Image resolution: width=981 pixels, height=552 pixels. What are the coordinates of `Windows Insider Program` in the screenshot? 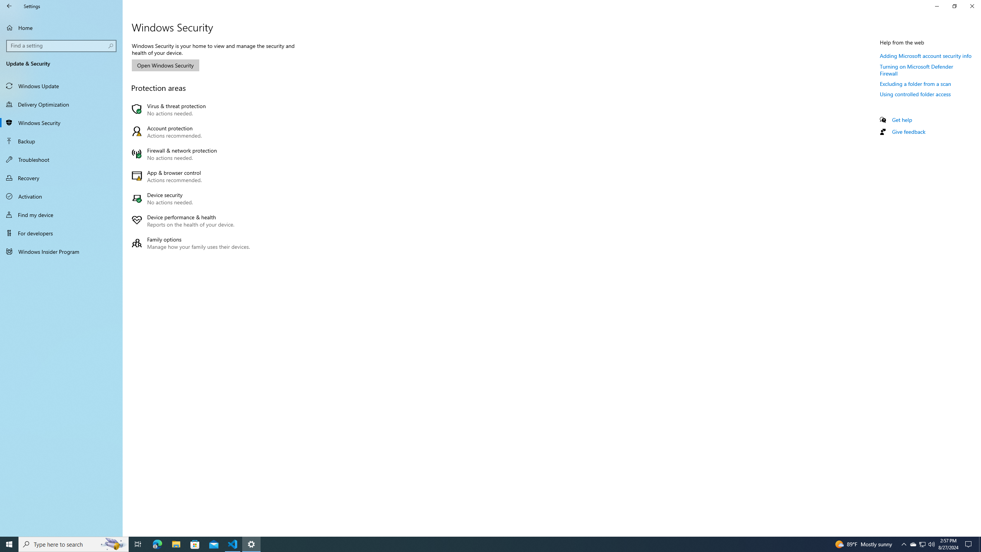 It's located at (61, 251).